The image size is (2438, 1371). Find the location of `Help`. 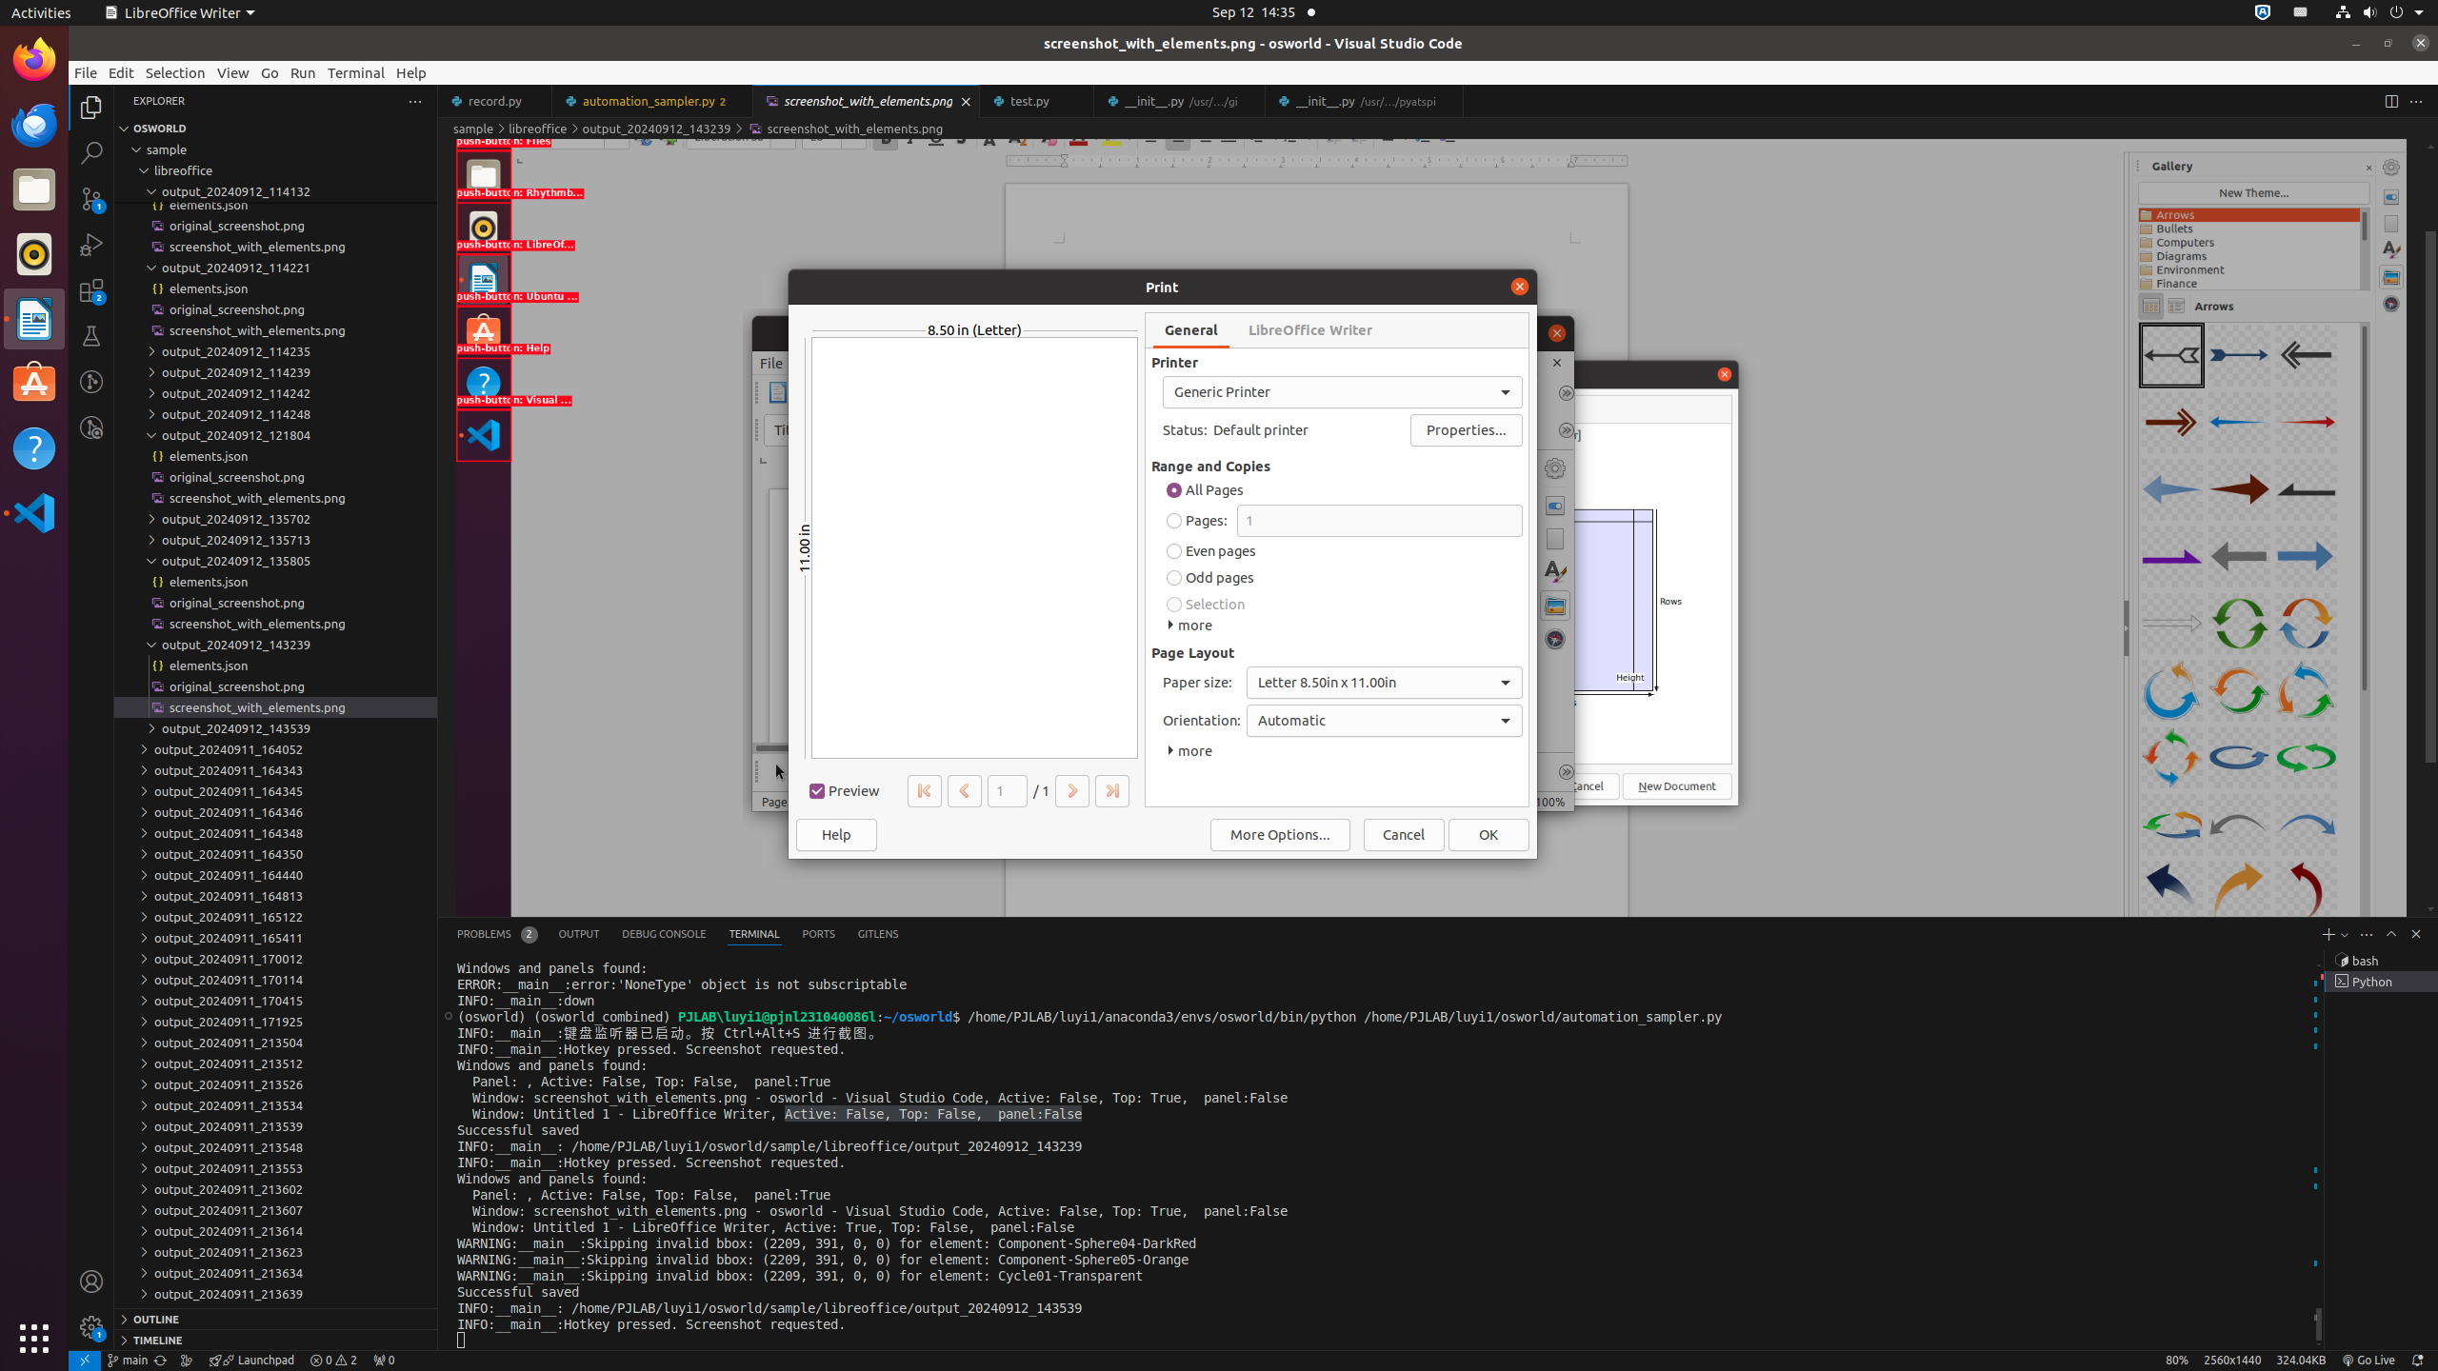

Help is located at coordinates (34, 447).